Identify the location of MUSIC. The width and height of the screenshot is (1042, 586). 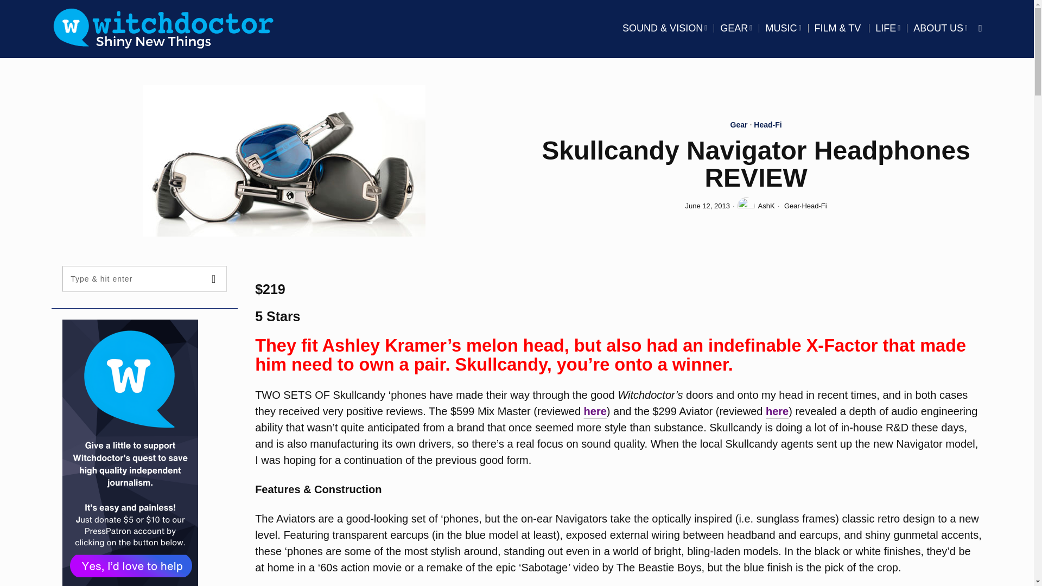
(783, 28).